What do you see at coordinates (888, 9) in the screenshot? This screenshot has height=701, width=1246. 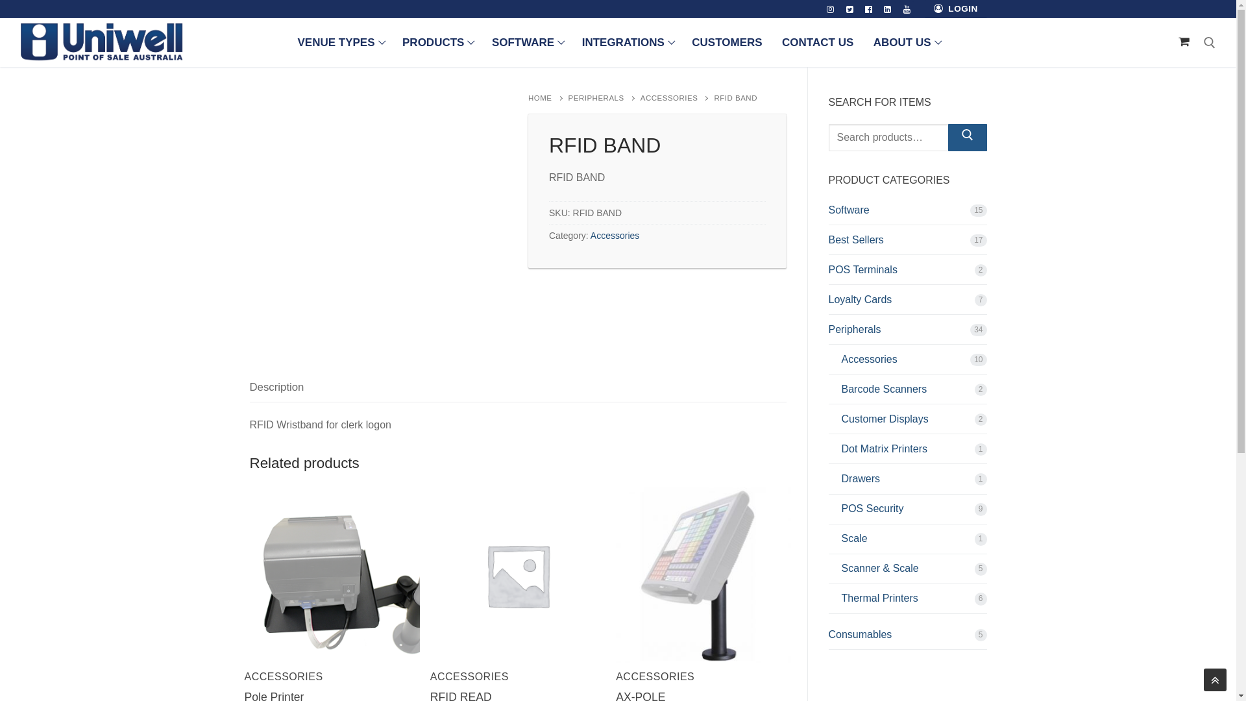 I see `LinkedIn` at bounding box center [888, 9].